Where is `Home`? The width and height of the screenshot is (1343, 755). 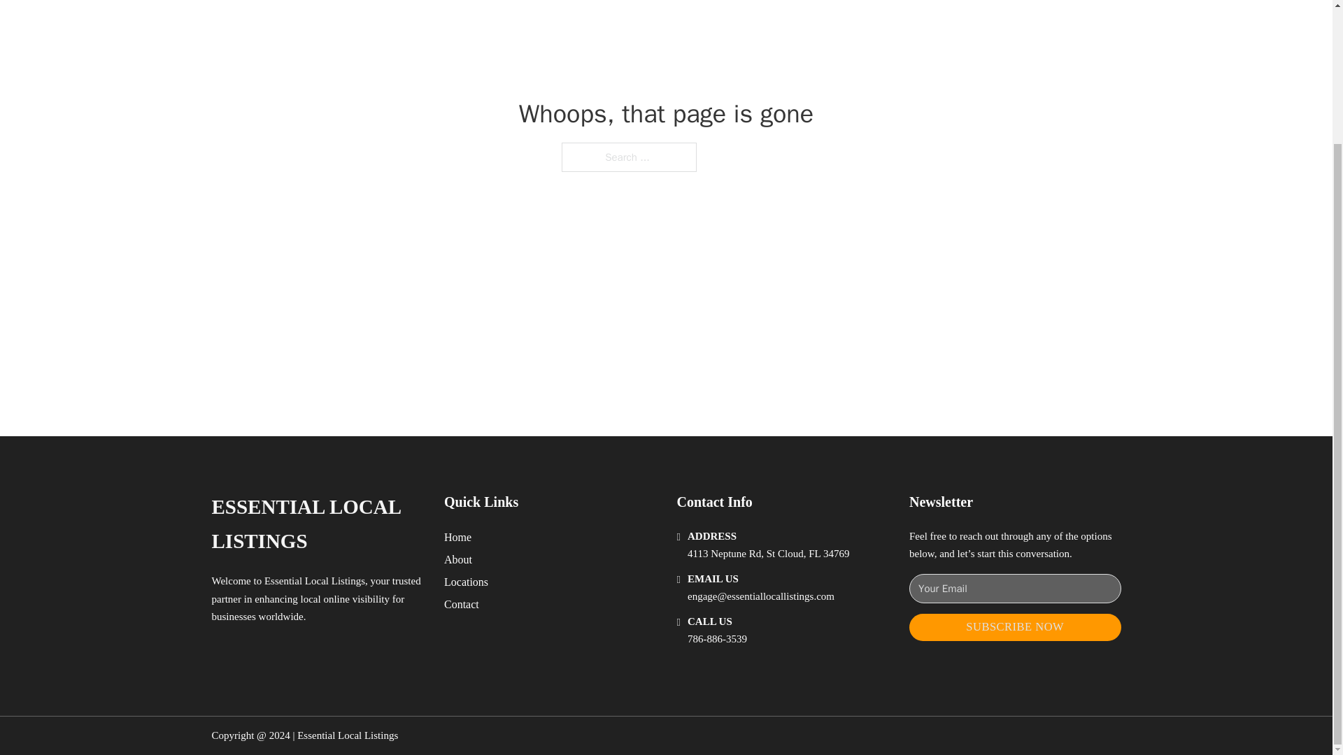
Home is located at coordinates (457, 537).